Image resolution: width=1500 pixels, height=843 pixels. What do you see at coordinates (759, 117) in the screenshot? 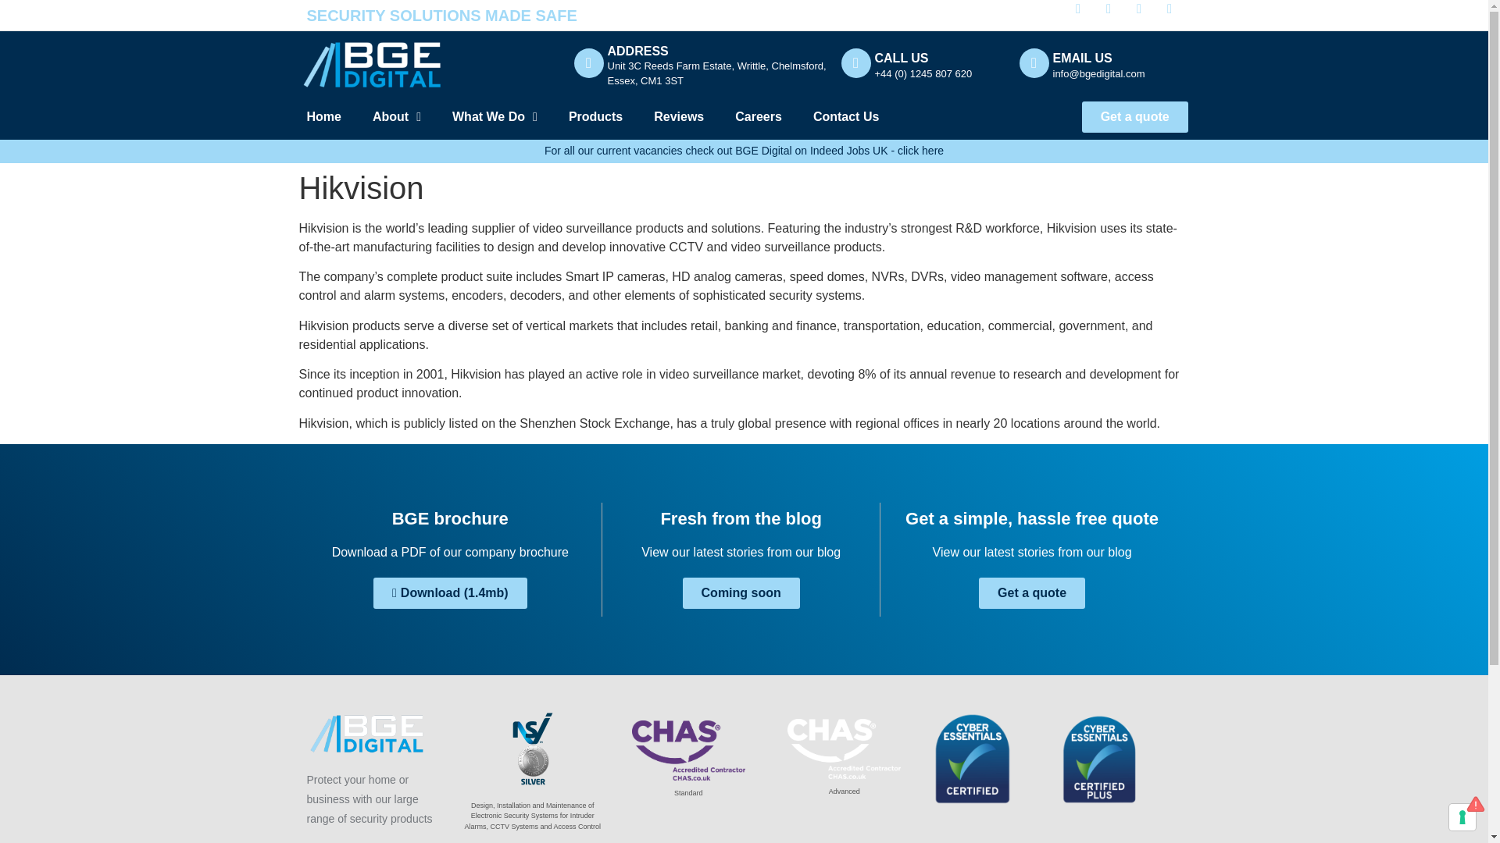
I see `Careers` at bounding box center [759, 117].